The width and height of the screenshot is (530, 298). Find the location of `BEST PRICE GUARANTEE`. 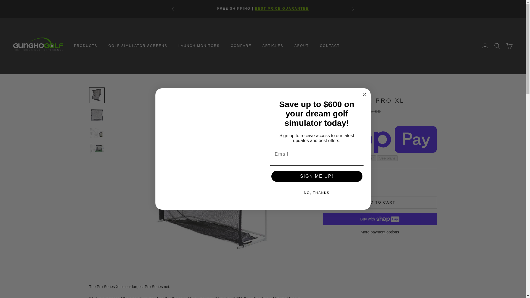

BEST PRICE GUARANTEE is located at coordinates (282, 8).